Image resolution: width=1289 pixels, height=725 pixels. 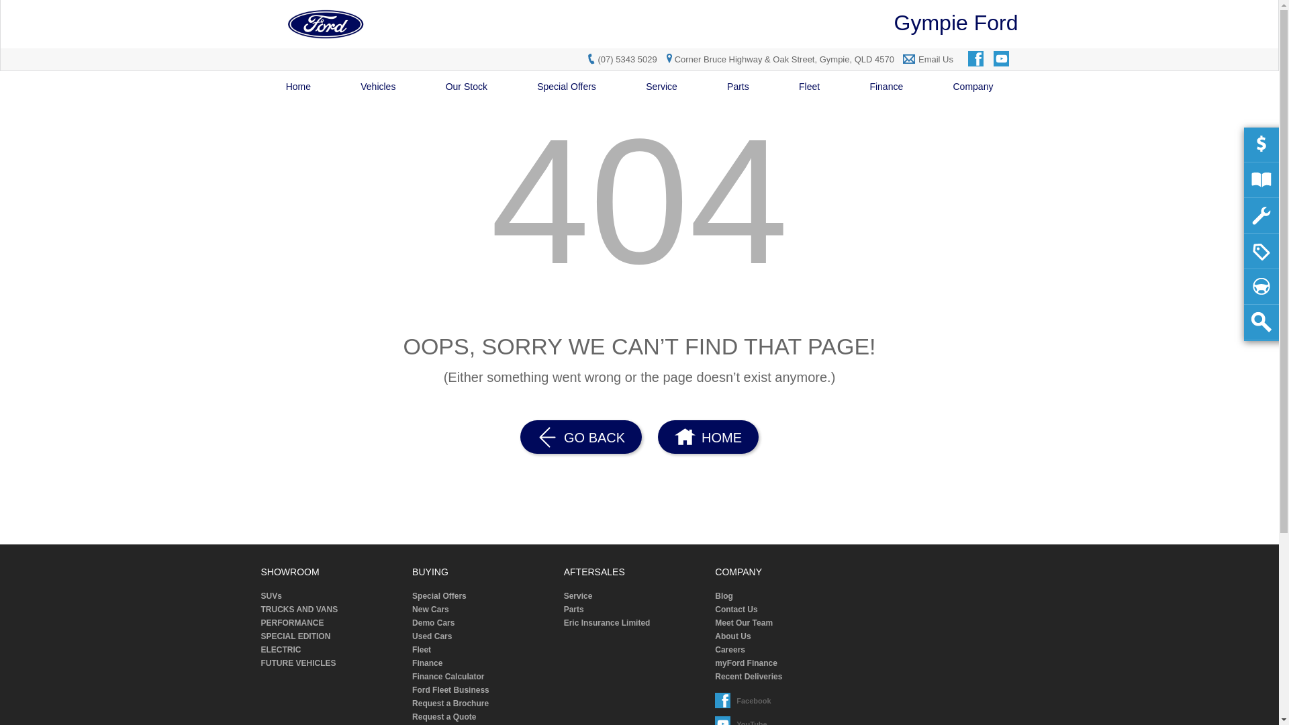 What do you see at coordinates (298, 87) in the screenshot?
I see `Home` at bounding box center [298, 87].